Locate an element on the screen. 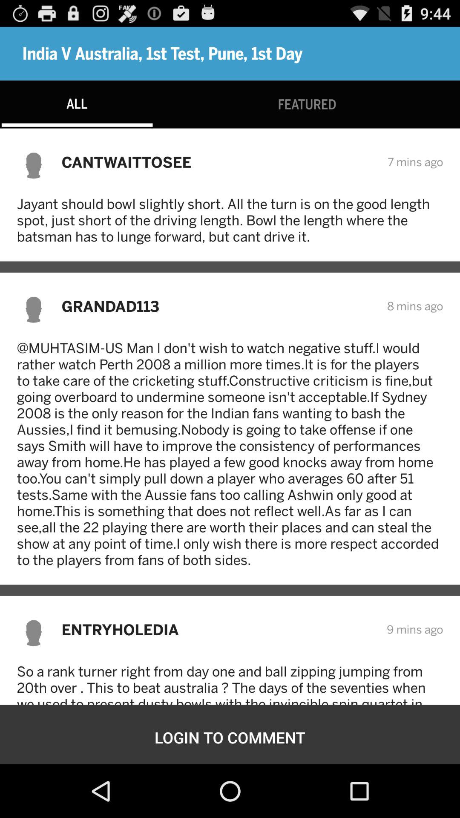 The height and width of the screenshot is (818, 460). launch item next to the 7 mins ago is located at coordinates (219, 162).